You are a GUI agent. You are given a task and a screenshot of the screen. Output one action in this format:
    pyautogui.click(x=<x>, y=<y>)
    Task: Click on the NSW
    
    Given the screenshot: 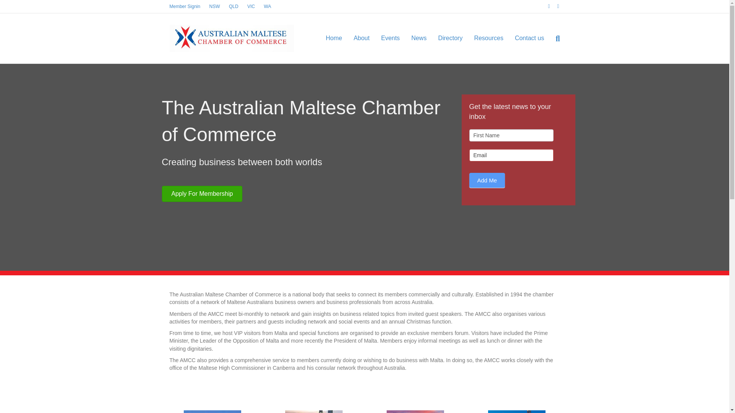 What is the action you would take?
    pyautogui.click(x=215, y=7)
    